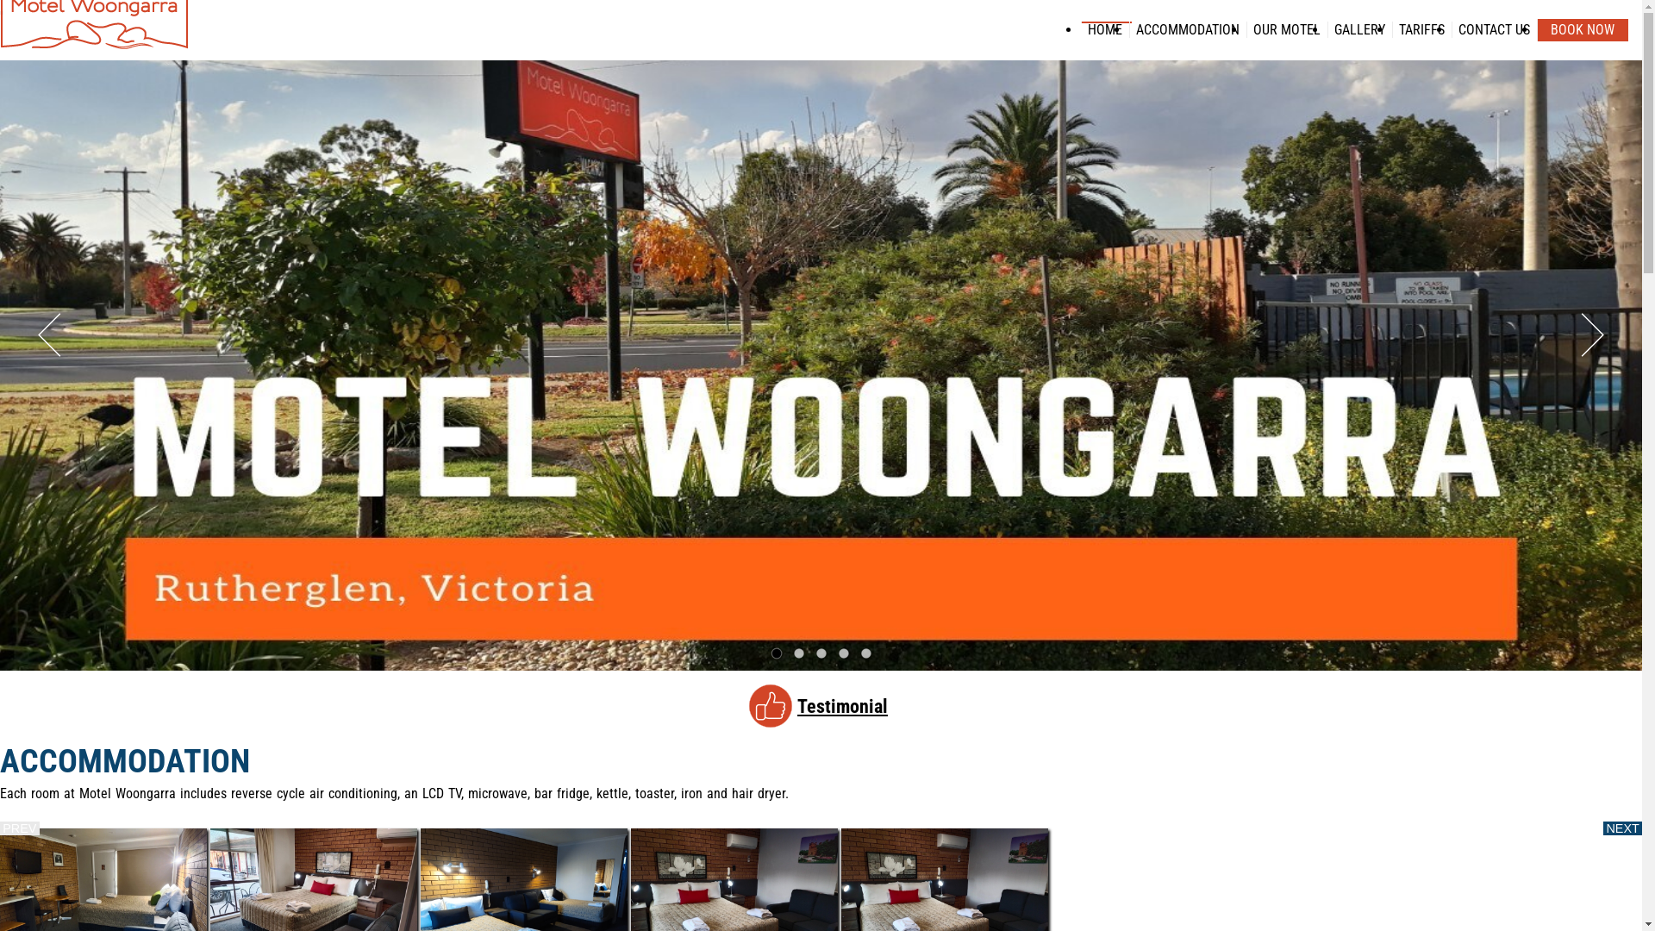 The height and width of the screenshot is (931, 1655). I want to click on BOOK NOW, so click(1583, 29).